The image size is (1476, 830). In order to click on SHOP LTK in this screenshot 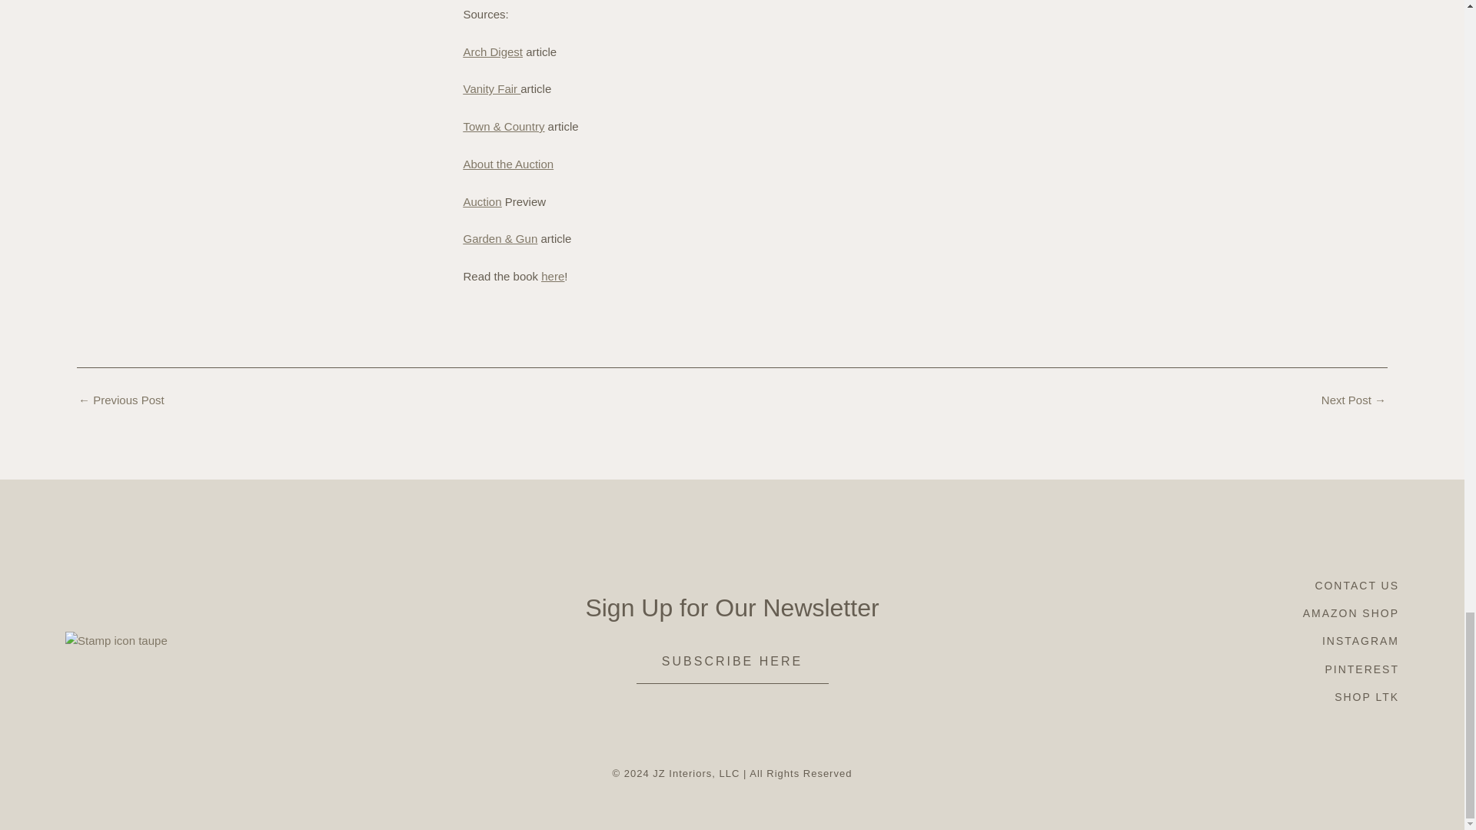, I will do `click(1367, 696)`.